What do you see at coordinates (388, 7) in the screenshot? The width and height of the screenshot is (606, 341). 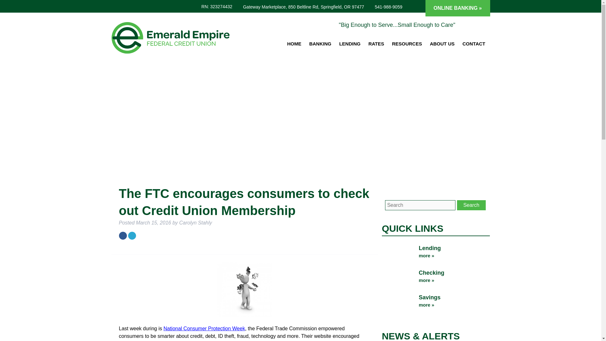 I see `541-988-9059` at bounding box center [388, 7].